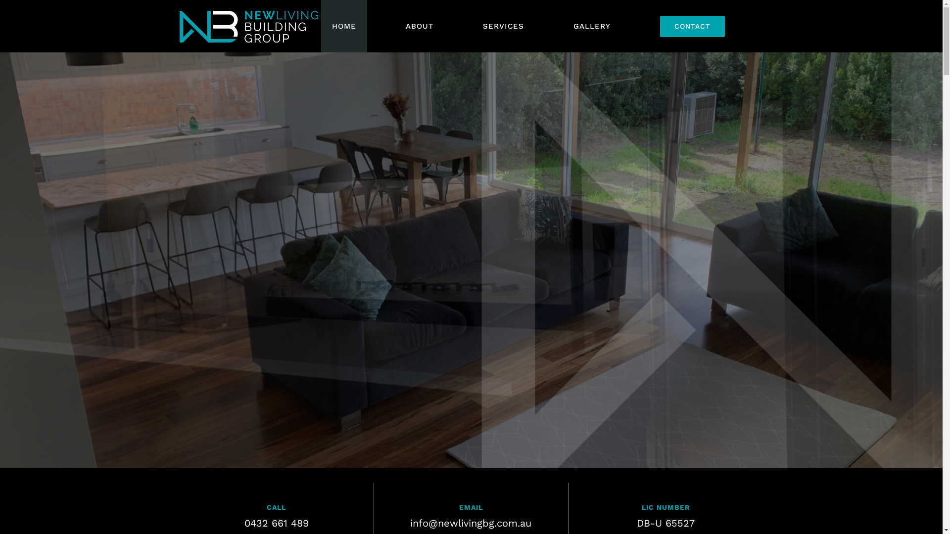  What do you see at coordinates (504, 26) in the screenshot?
I see `SERVICES` at bounding box center [504, 26].